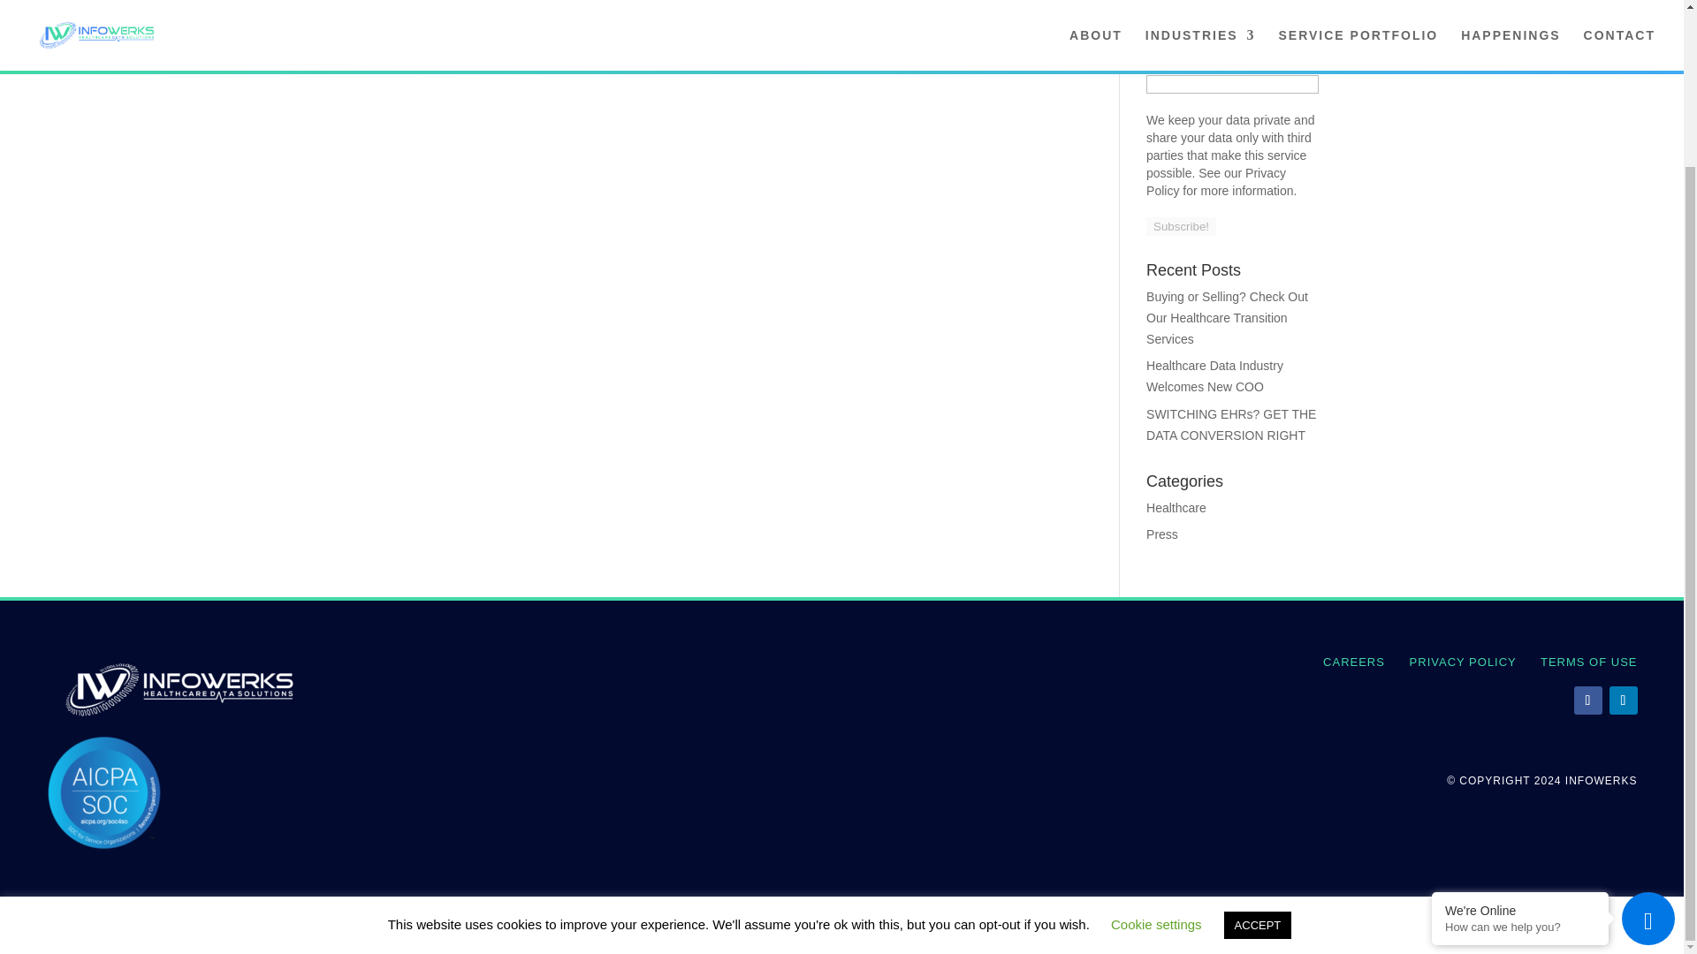 Image resolution: width=1697 pixels, height=954 pixels. Describe the element at coordinates (1176, 508) in the screenshot. I see `Healthcare` at that location.